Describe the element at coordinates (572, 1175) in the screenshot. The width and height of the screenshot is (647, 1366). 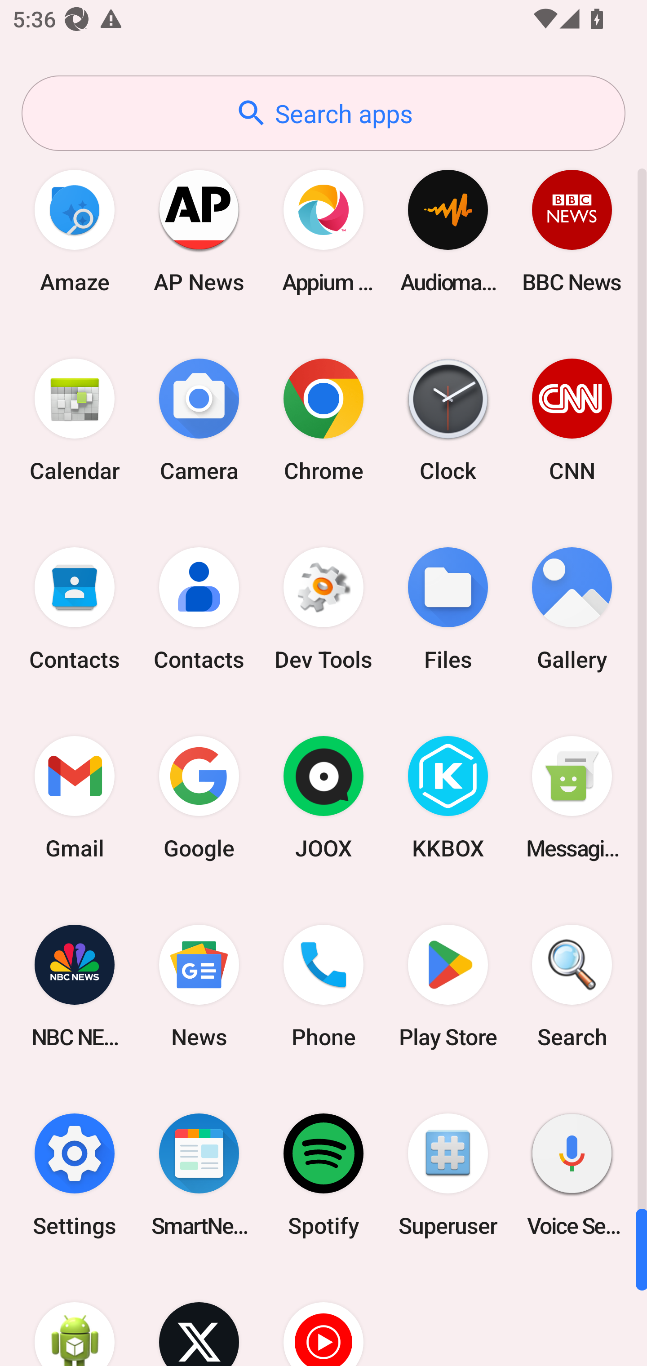
I see `Voice Search` at that location.